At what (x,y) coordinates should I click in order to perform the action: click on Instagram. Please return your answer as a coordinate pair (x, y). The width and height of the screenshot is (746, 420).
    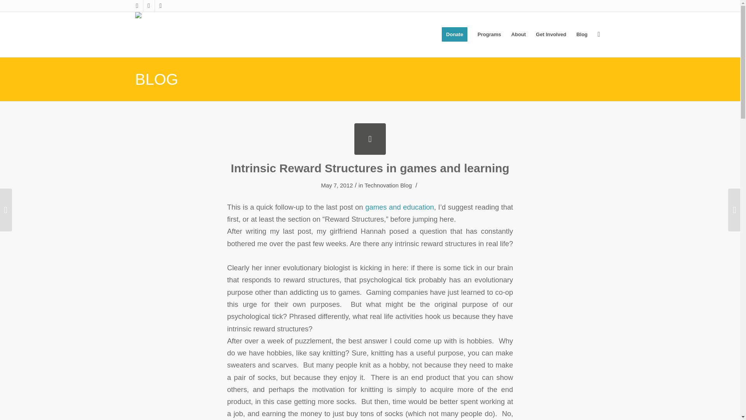
    Looking at the image, I should click on (137, 6).